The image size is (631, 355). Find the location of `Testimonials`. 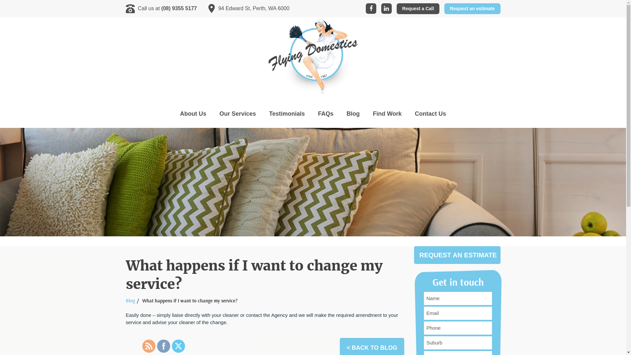

Testimonials is located at coordinates (287, 114).